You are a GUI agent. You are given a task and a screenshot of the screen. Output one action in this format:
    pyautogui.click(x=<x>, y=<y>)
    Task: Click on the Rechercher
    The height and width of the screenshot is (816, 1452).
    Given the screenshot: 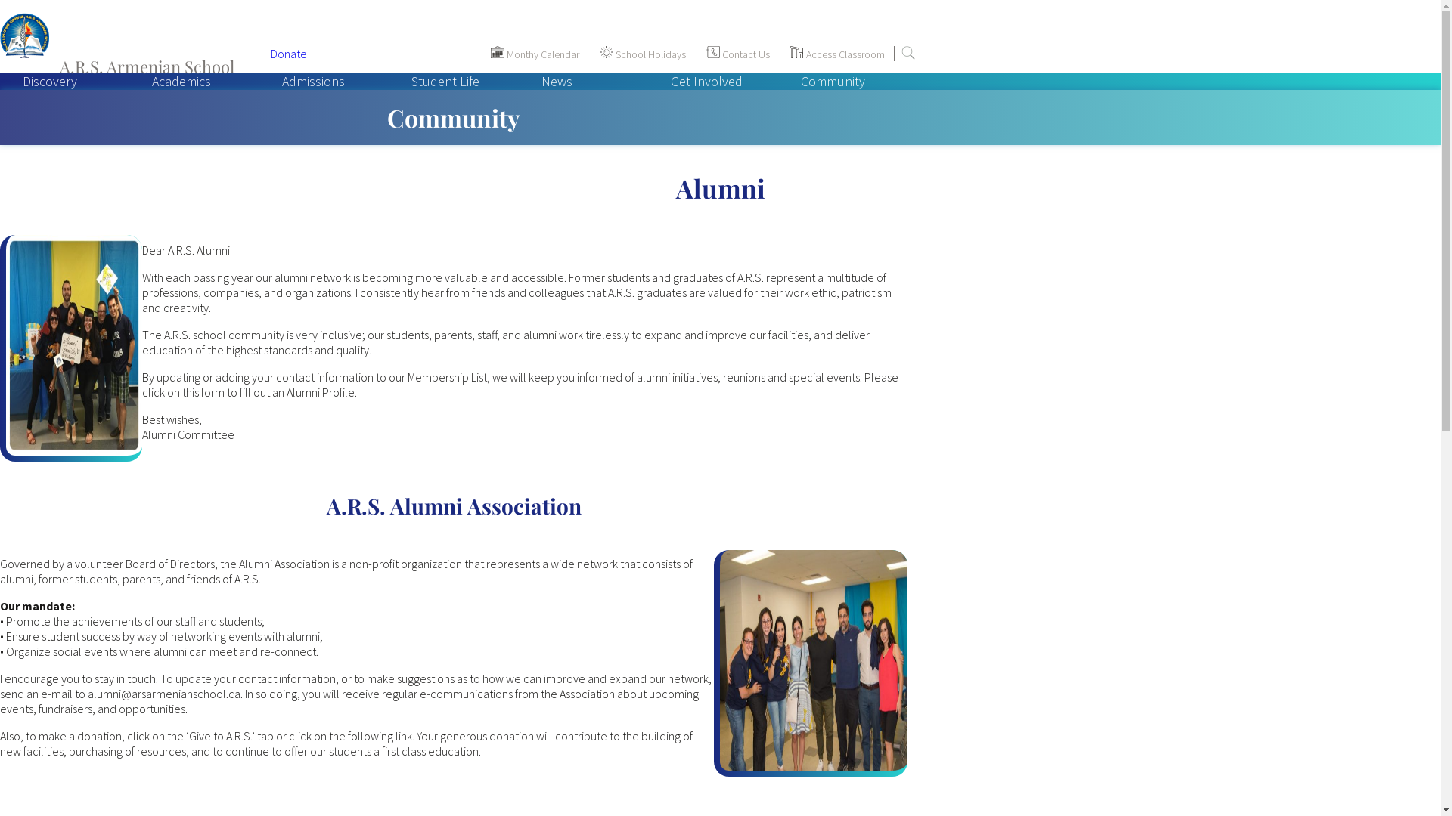 What is the action you would take?
    pyautogui.click(x=908, y=53)
    